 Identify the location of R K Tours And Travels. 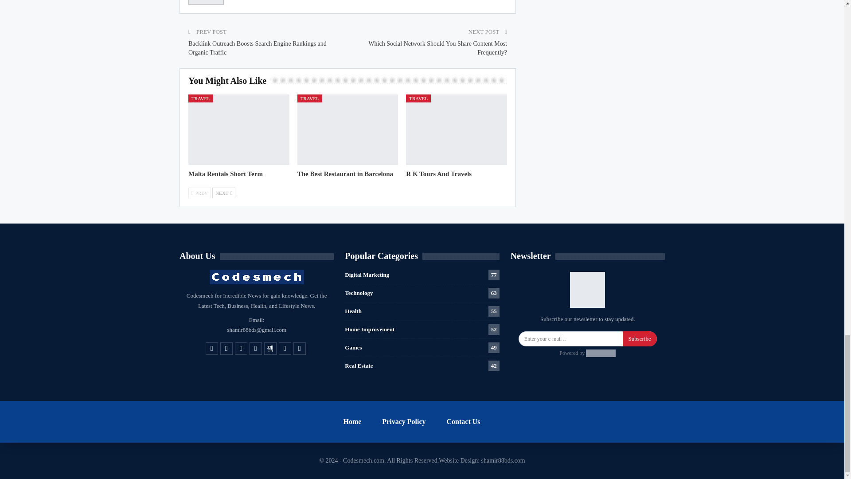
(438, 174).